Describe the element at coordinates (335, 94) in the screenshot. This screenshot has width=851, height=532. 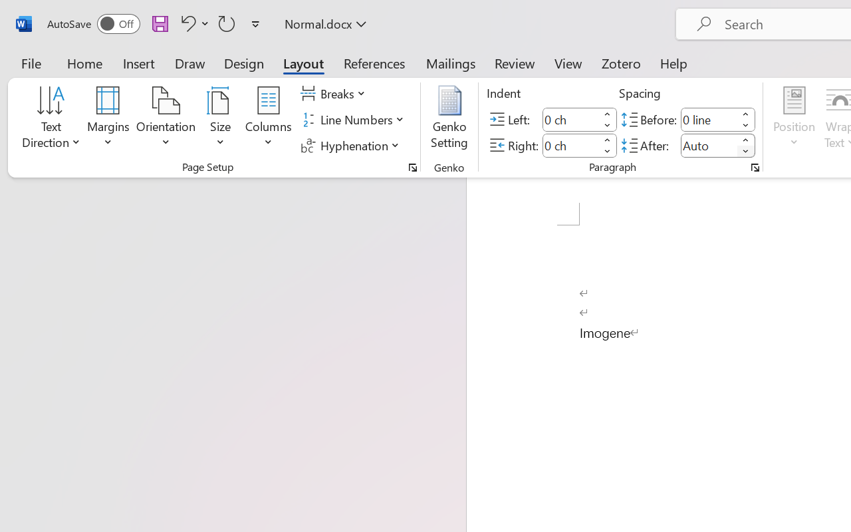
I see `Breaks` at that location.